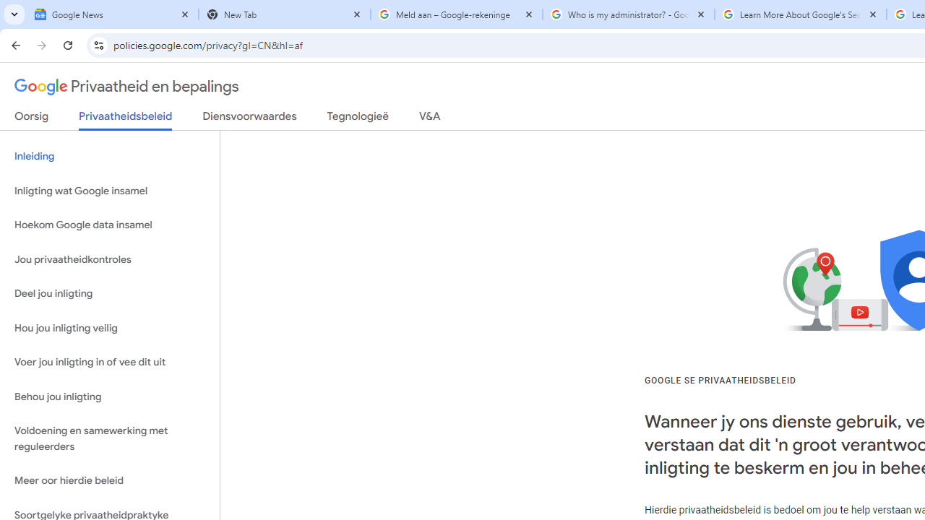  Describe the element at coordinates (110, 396) in the screenshot. I see `Behou jou inligting` at that location.